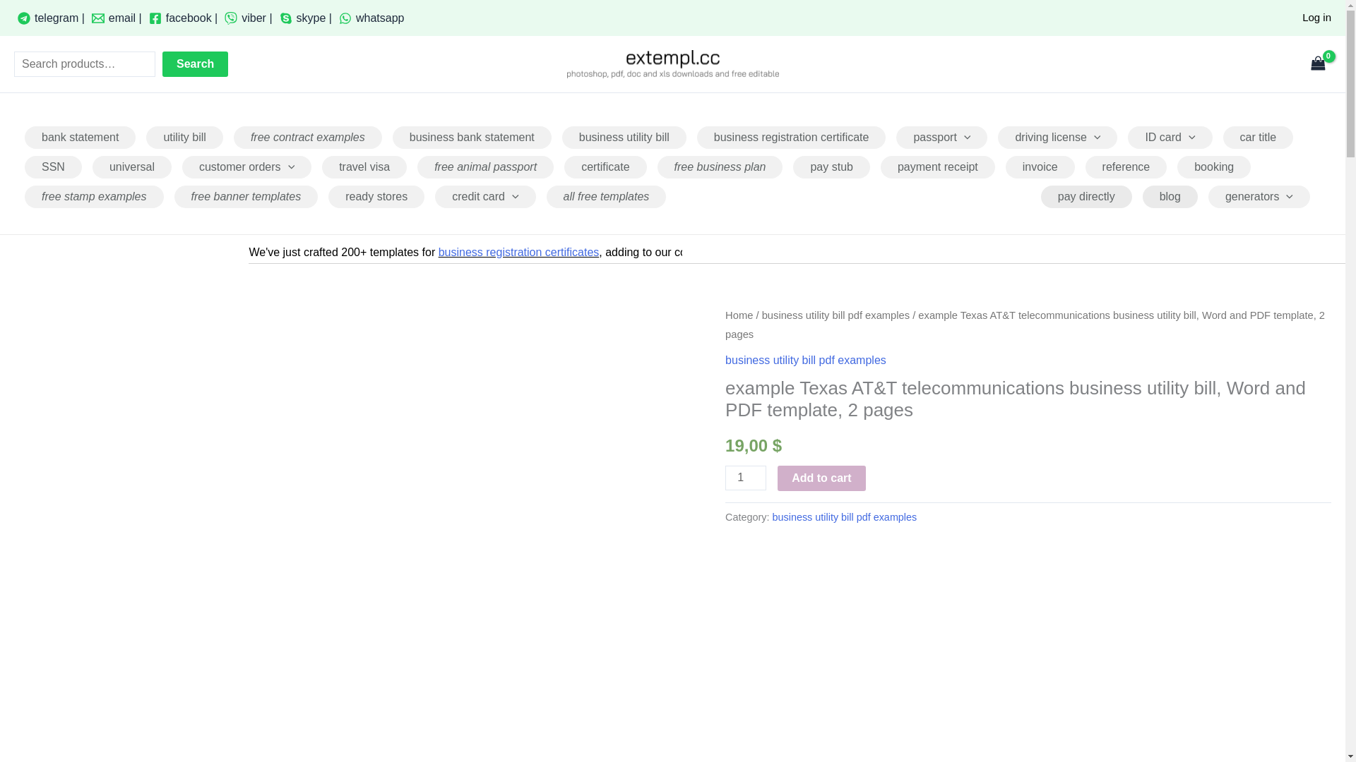  I want to click on whatsapp, so click(371, 18).